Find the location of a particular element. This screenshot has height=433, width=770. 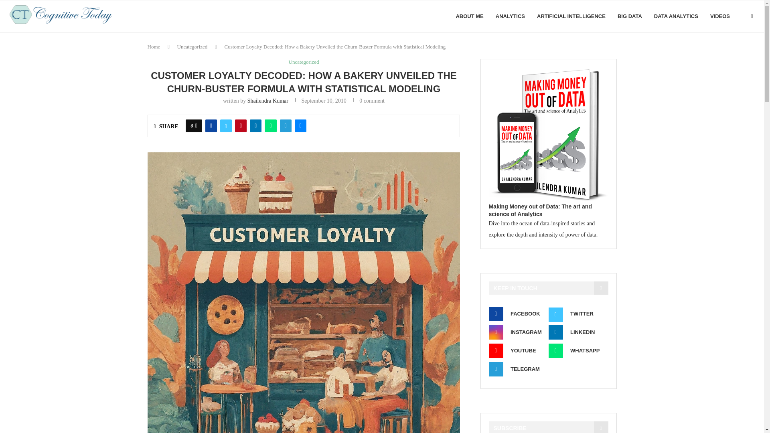

Shailendra Kumar is located at coordinates (267, 101).